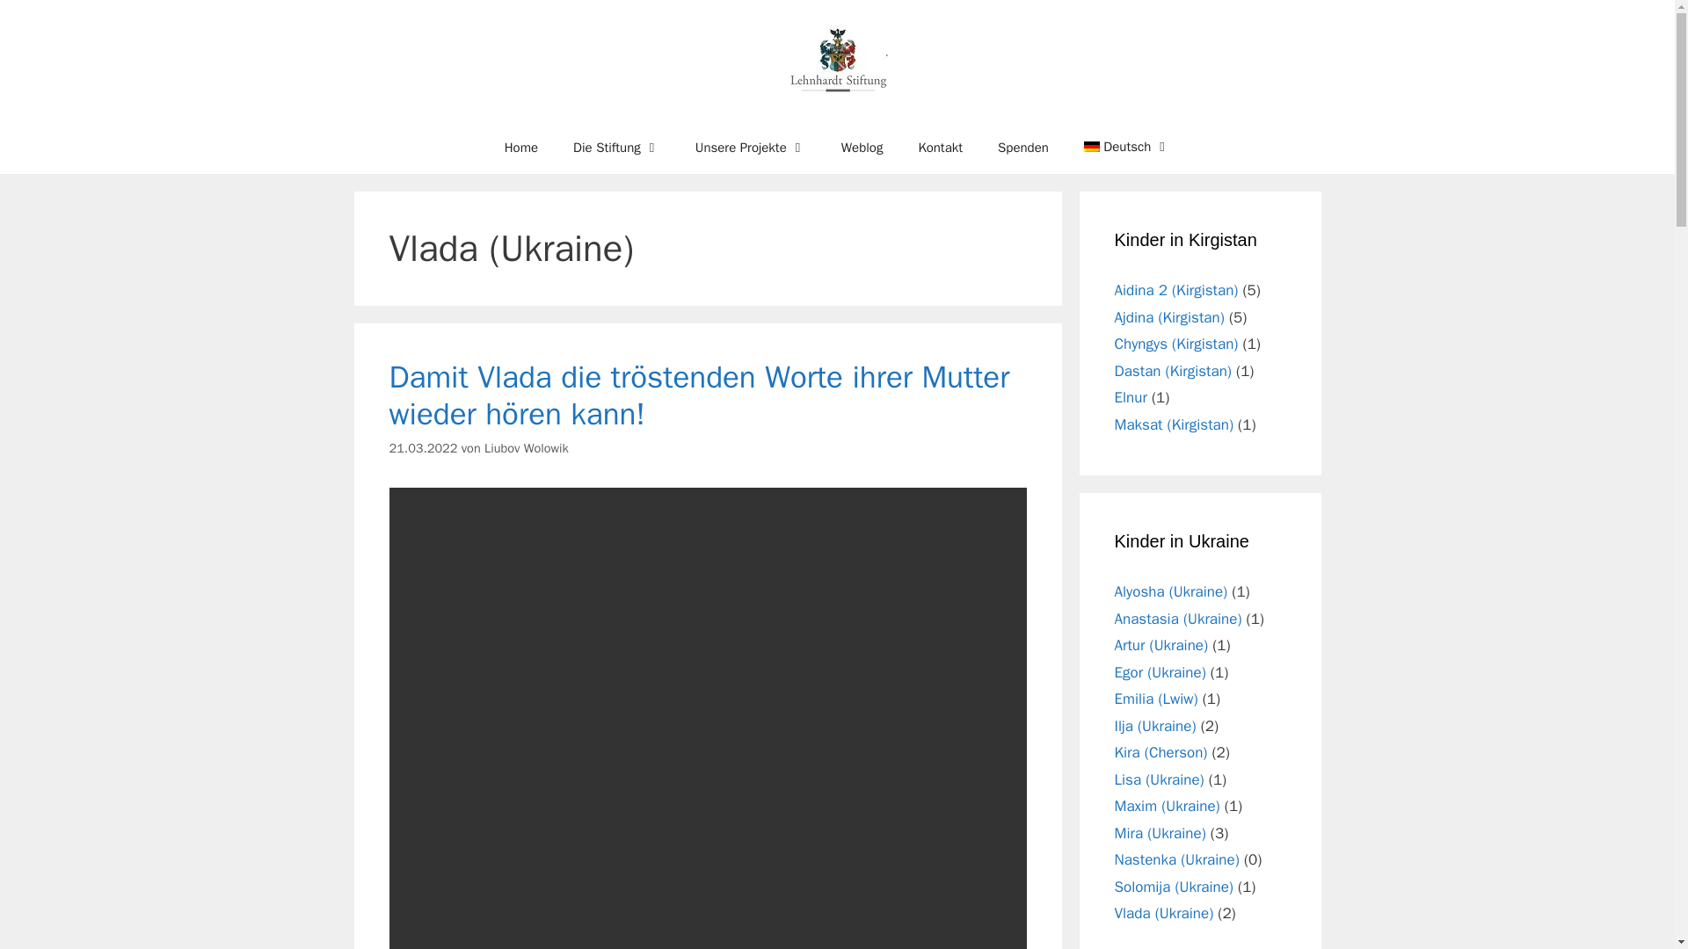  I want to click on Deutsch, so click(1127, 146).